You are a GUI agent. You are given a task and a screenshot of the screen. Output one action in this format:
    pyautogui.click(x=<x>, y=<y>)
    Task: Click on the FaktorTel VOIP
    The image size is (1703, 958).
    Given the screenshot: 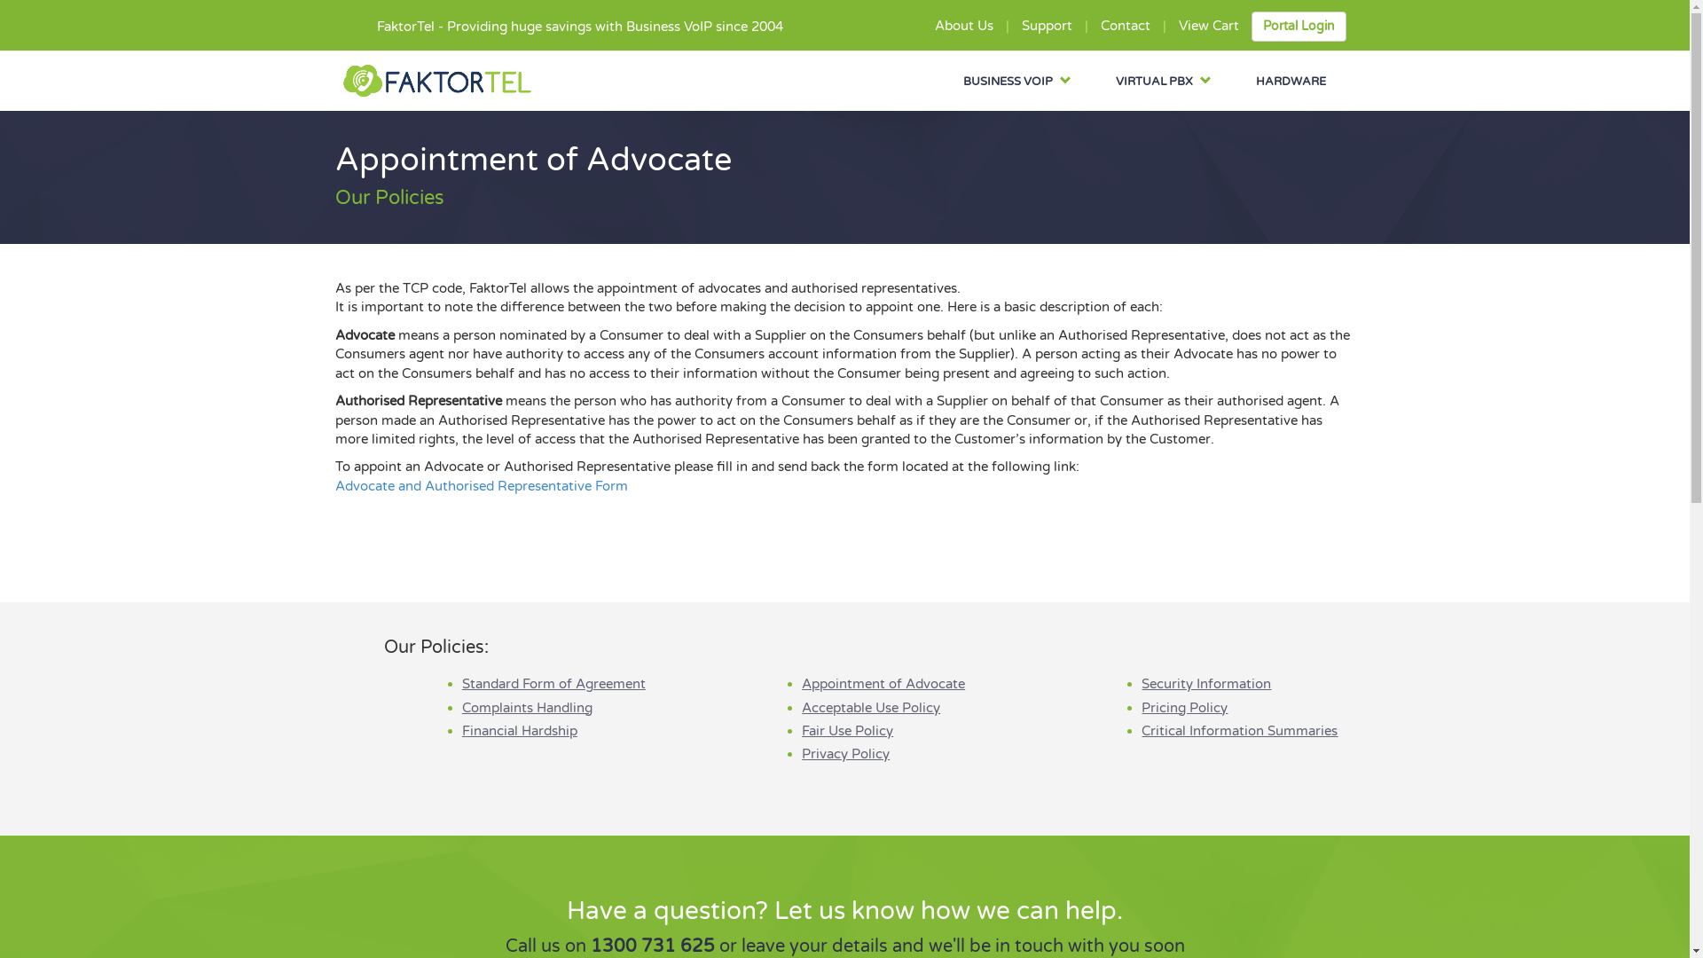 What is the action you would take?
    pyautogui.click(x=437, y=81)
    